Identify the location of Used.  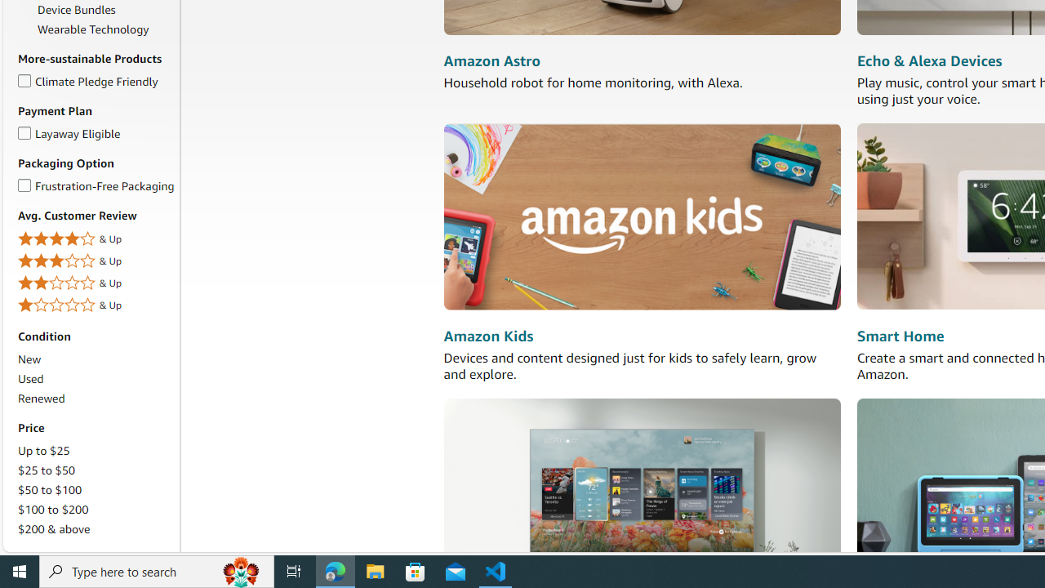
(30, 379).